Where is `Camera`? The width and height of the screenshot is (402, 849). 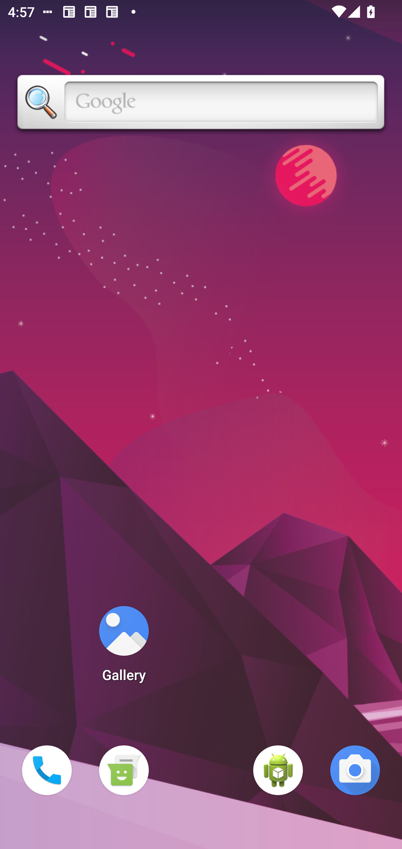
Camera is located at coordinates (355, 770).